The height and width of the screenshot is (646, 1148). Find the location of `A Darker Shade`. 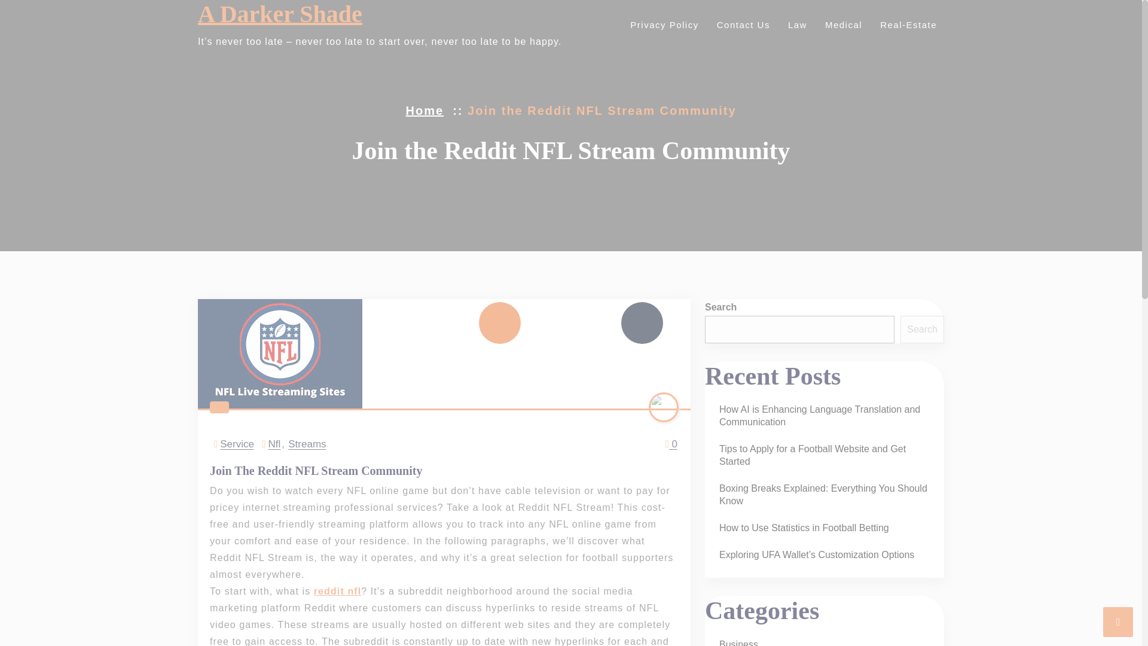

A Darker Shade is located at coordinates (280, 14).